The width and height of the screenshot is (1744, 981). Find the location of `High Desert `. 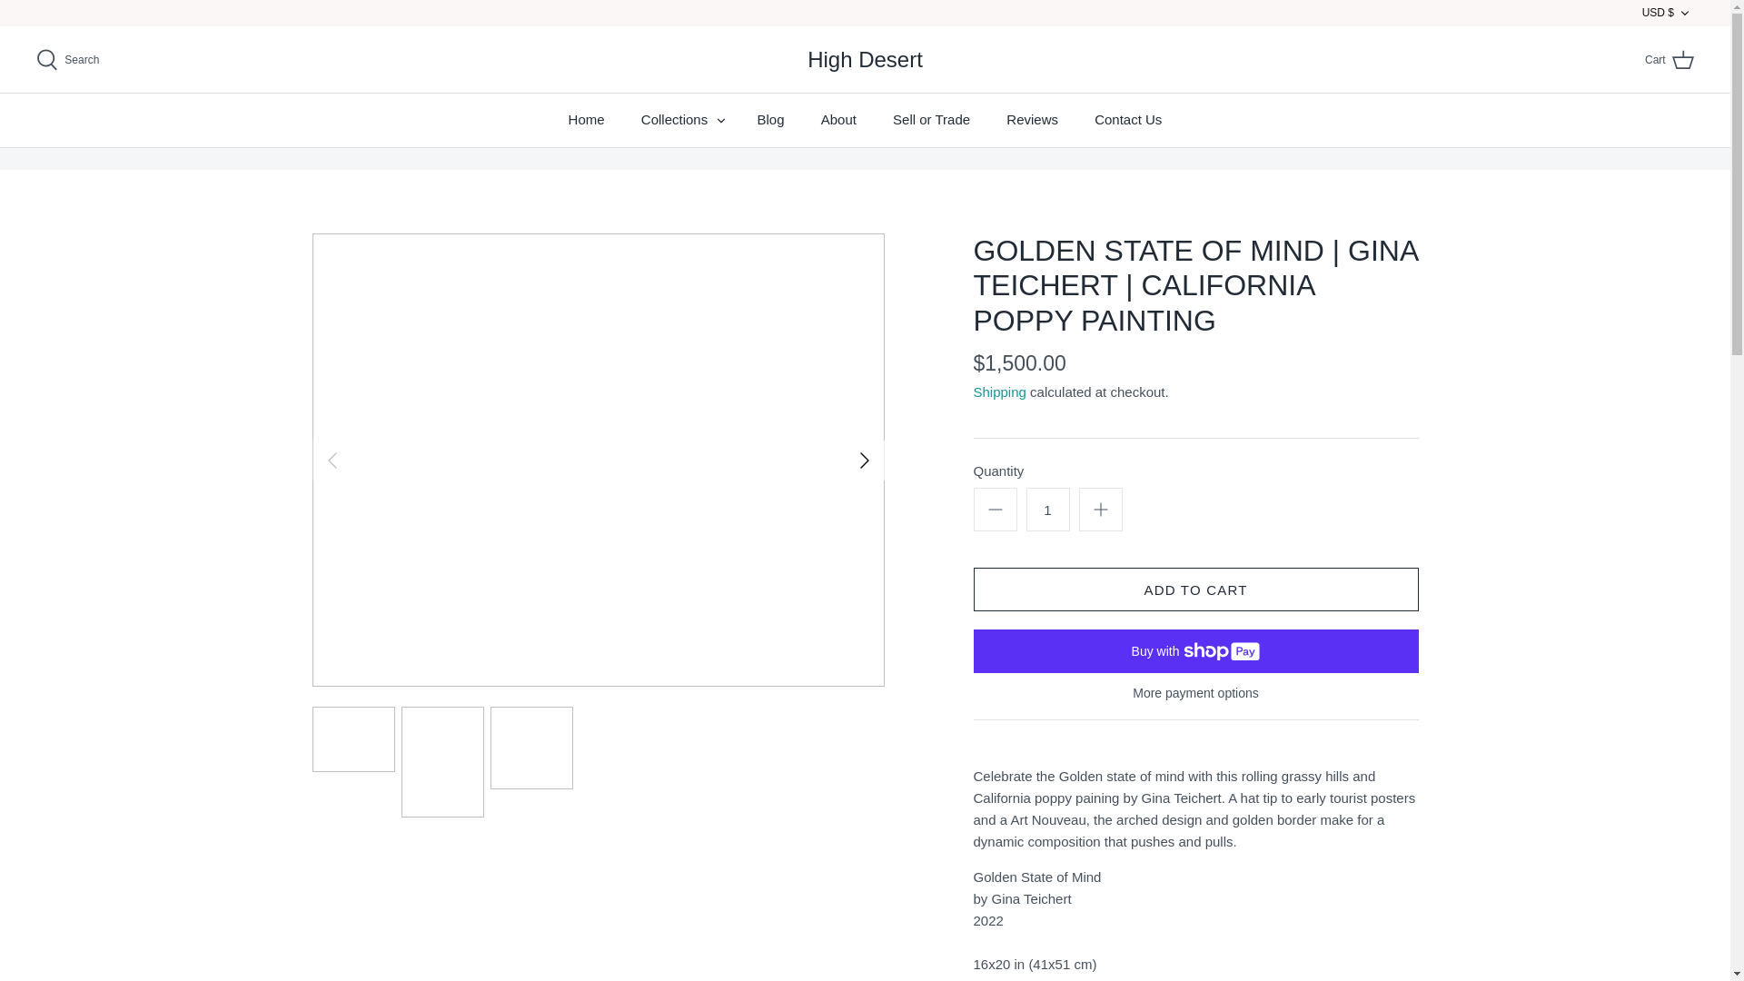

High Desert  is located at coordinates (865, 60).